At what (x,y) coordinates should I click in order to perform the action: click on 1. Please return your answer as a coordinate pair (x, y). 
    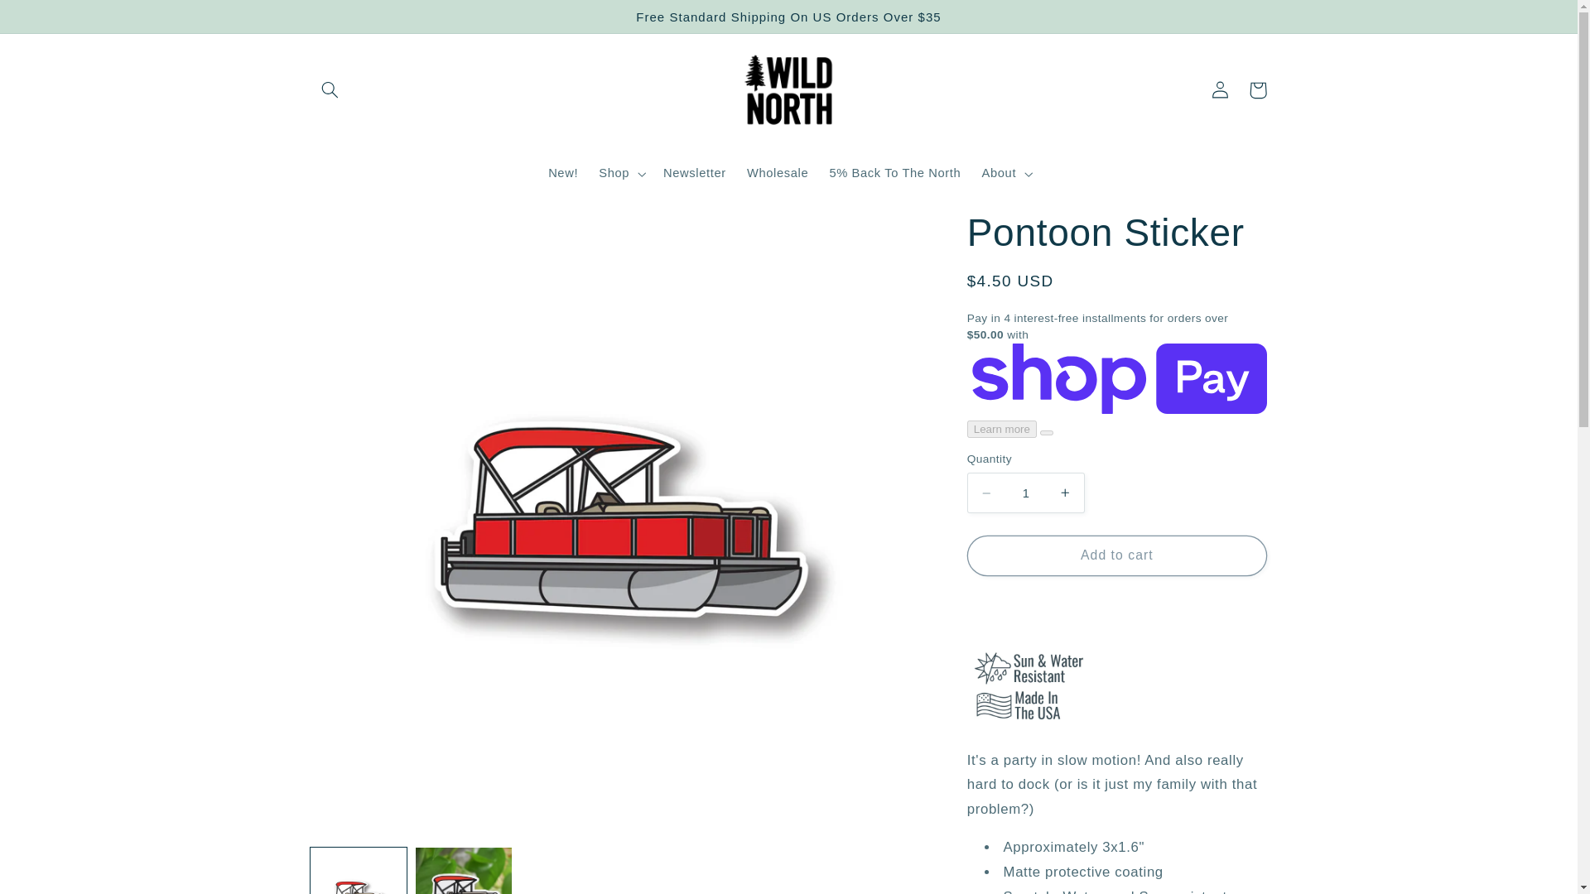
    Looking at the image, I should click on (1025, 493).